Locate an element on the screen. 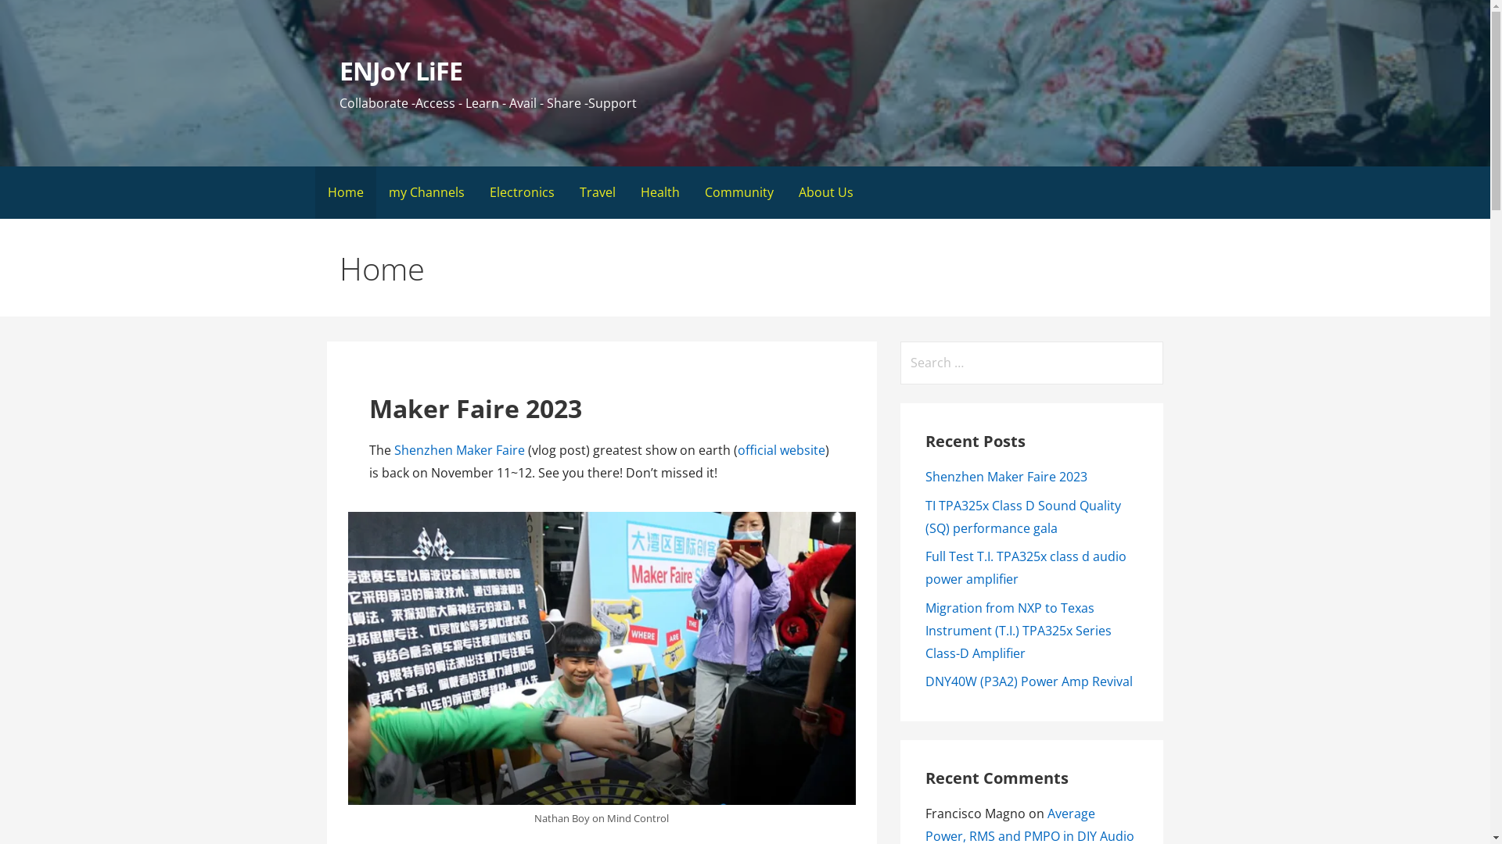 The width and height of the screenshot is (1502, 844). Search is located at coordinates (33, 16).